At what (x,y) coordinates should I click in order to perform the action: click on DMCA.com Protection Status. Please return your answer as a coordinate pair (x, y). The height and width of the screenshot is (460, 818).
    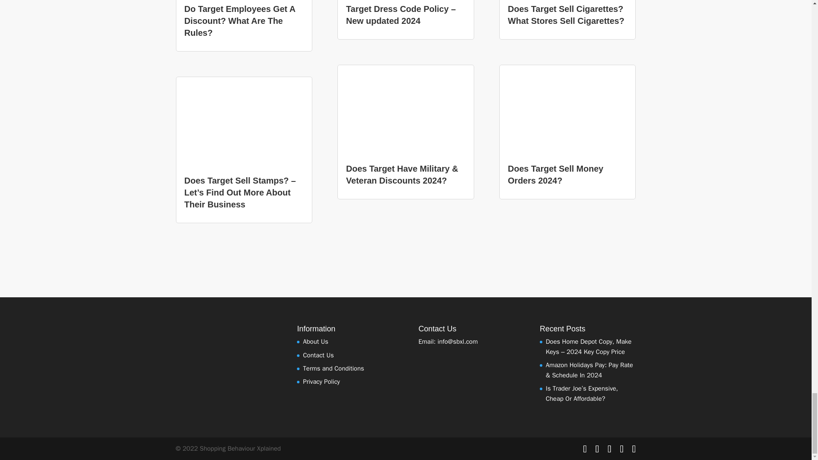
    Looking at the image, I should click on (207, 406).